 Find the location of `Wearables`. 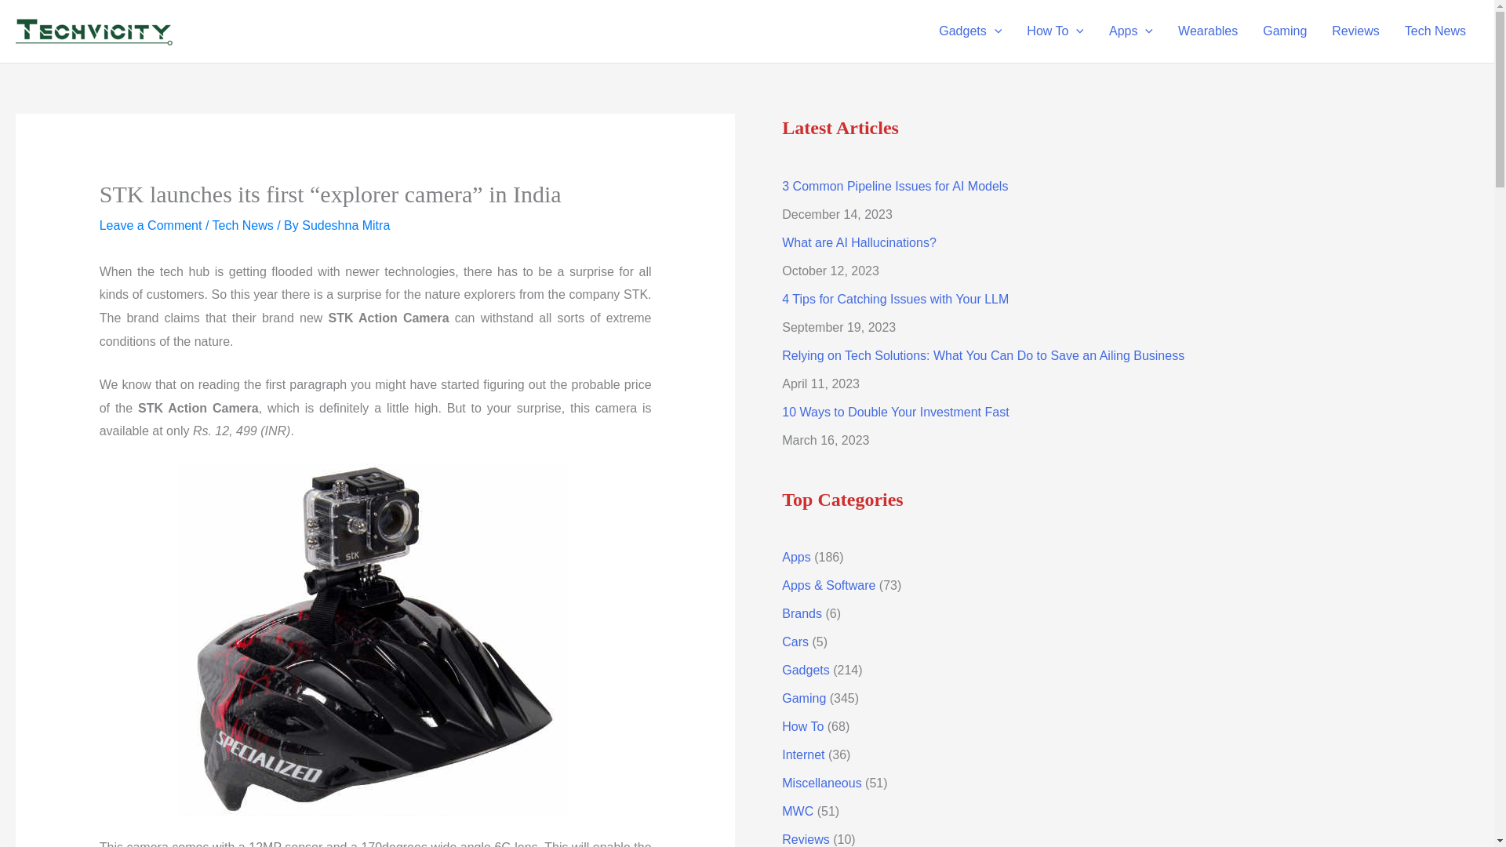

Wearables is located at coordinates (1208, 31).